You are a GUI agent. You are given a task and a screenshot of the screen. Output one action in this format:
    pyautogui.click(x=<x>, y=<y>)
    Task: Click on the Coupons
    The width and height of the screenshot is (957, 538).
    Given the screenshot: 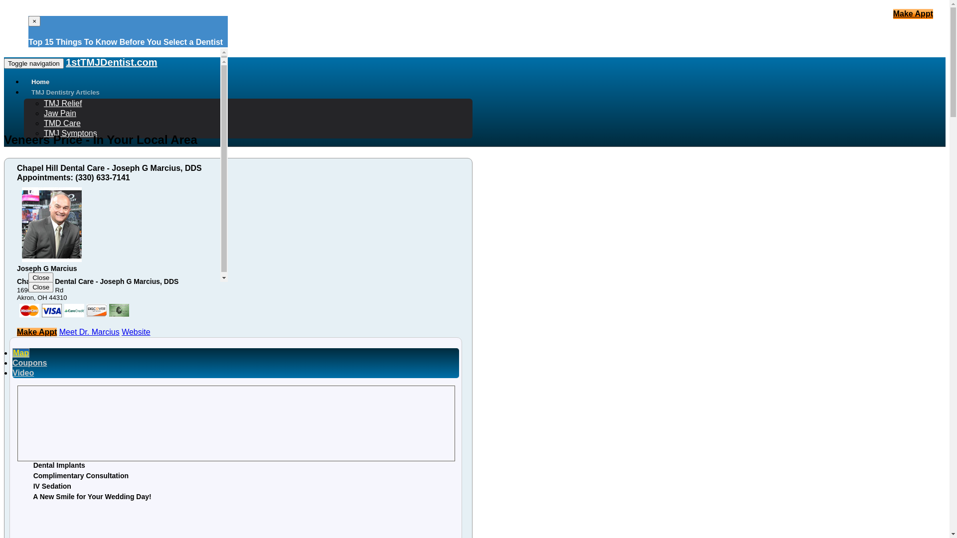 What is the action you would take?
    pyautogui.click(x=30, y=363)
    